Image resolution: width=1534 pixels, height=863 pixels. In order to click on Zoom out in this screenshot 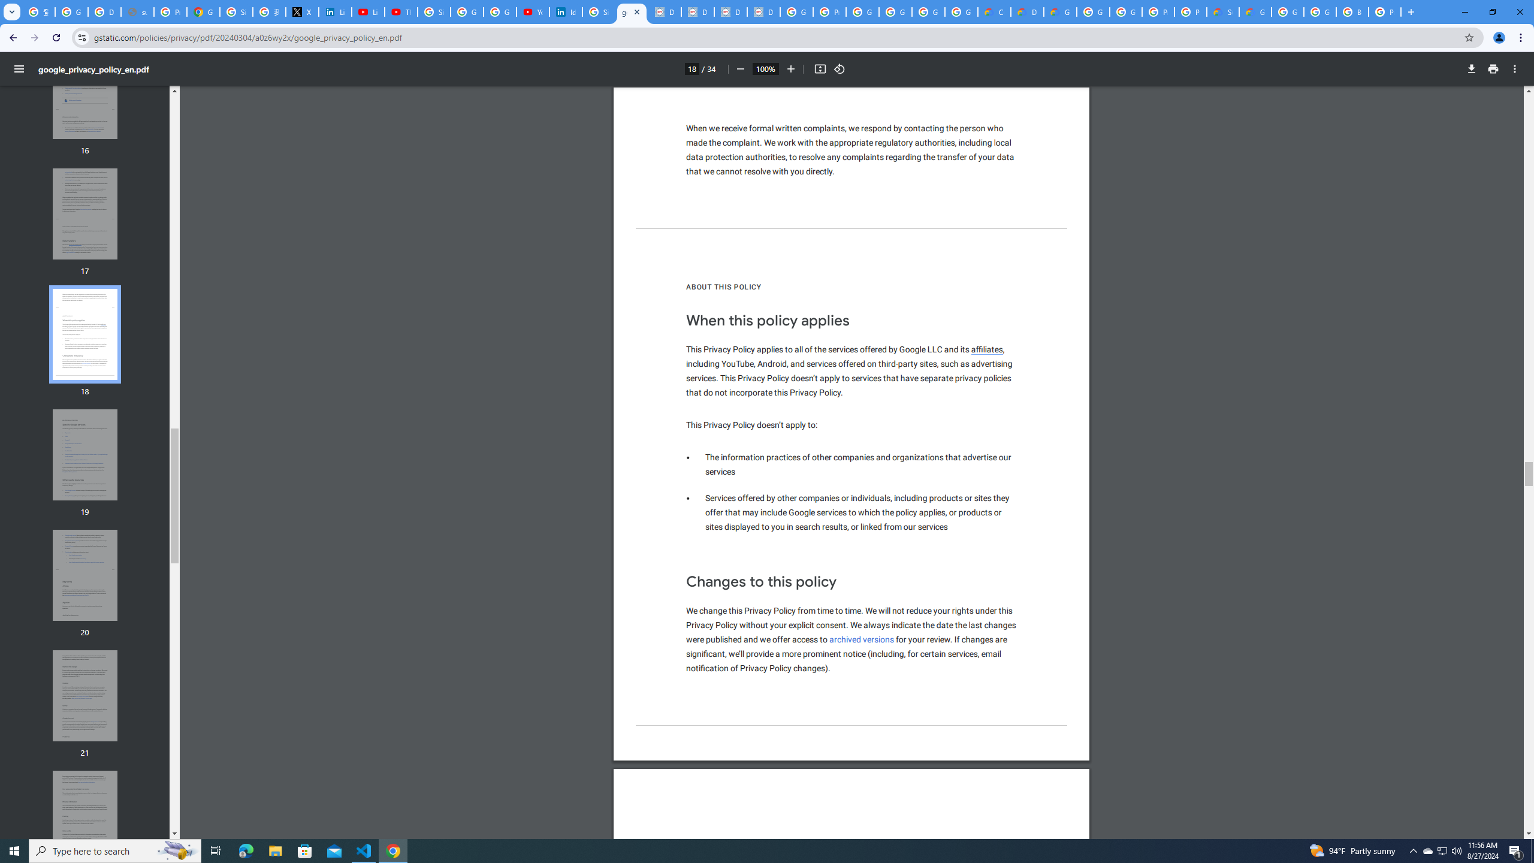, I will do `click(739, 69)`.